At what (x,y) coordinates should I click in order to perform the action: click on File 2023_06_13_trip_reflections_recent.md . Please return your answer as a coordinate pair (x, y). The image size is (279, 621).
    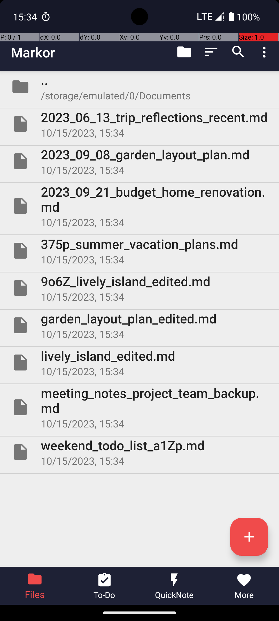
    Looking at the image, I should click on (139, 124).